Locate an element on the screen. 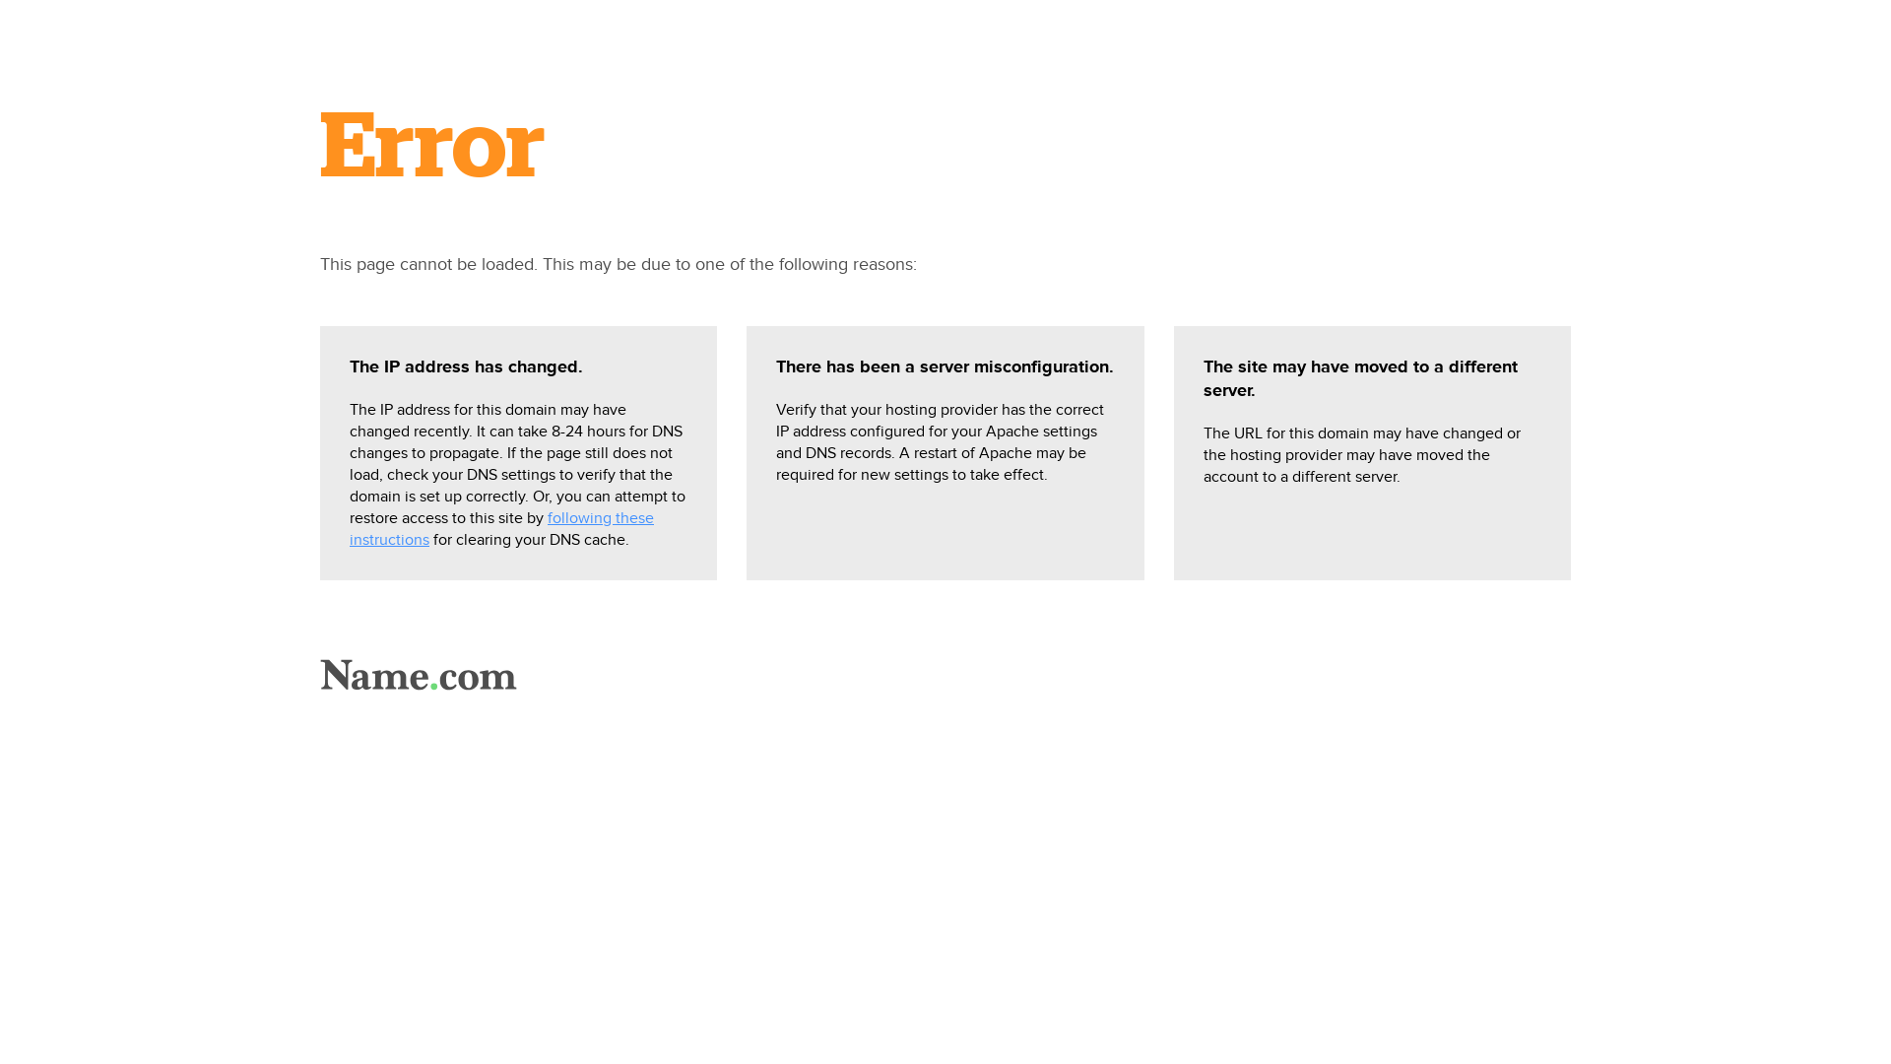 Image resolution: width=1891 pixels, height=1064 pixels. following these instructions is located at coordinates (502, 529).